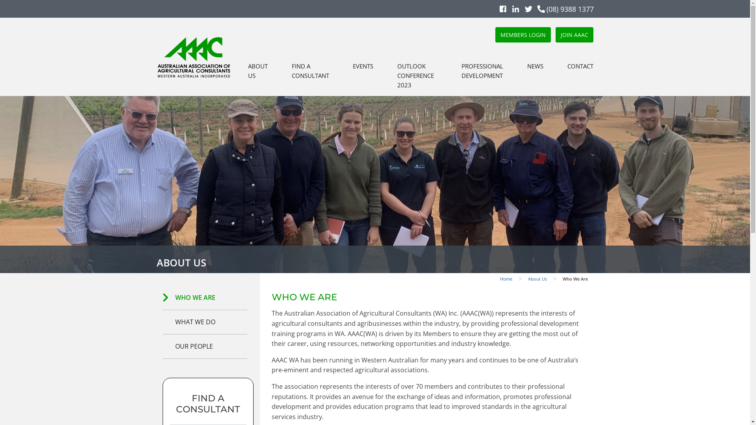 This screenshot has width=756, height=425. What do you see at coordinates (535, 66) in the screenshot?
I see `NEWS` at bounding box center [535, 66].